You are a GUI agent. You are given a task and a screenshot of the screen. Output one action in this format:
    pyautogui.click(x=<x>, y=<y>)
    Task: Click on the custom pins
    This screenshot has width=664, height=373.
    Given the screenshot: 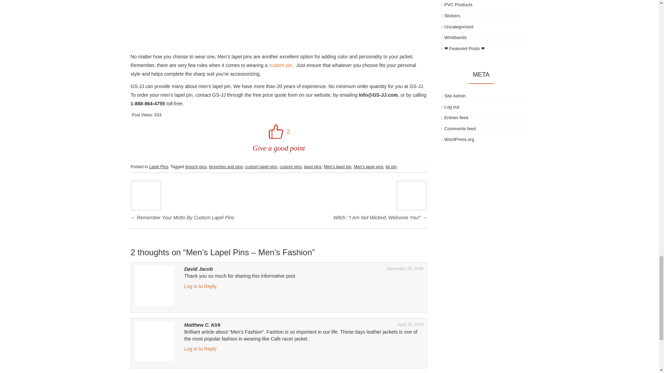 What is the action you would take?
    pyautogui.click(x=290, y=167)
    